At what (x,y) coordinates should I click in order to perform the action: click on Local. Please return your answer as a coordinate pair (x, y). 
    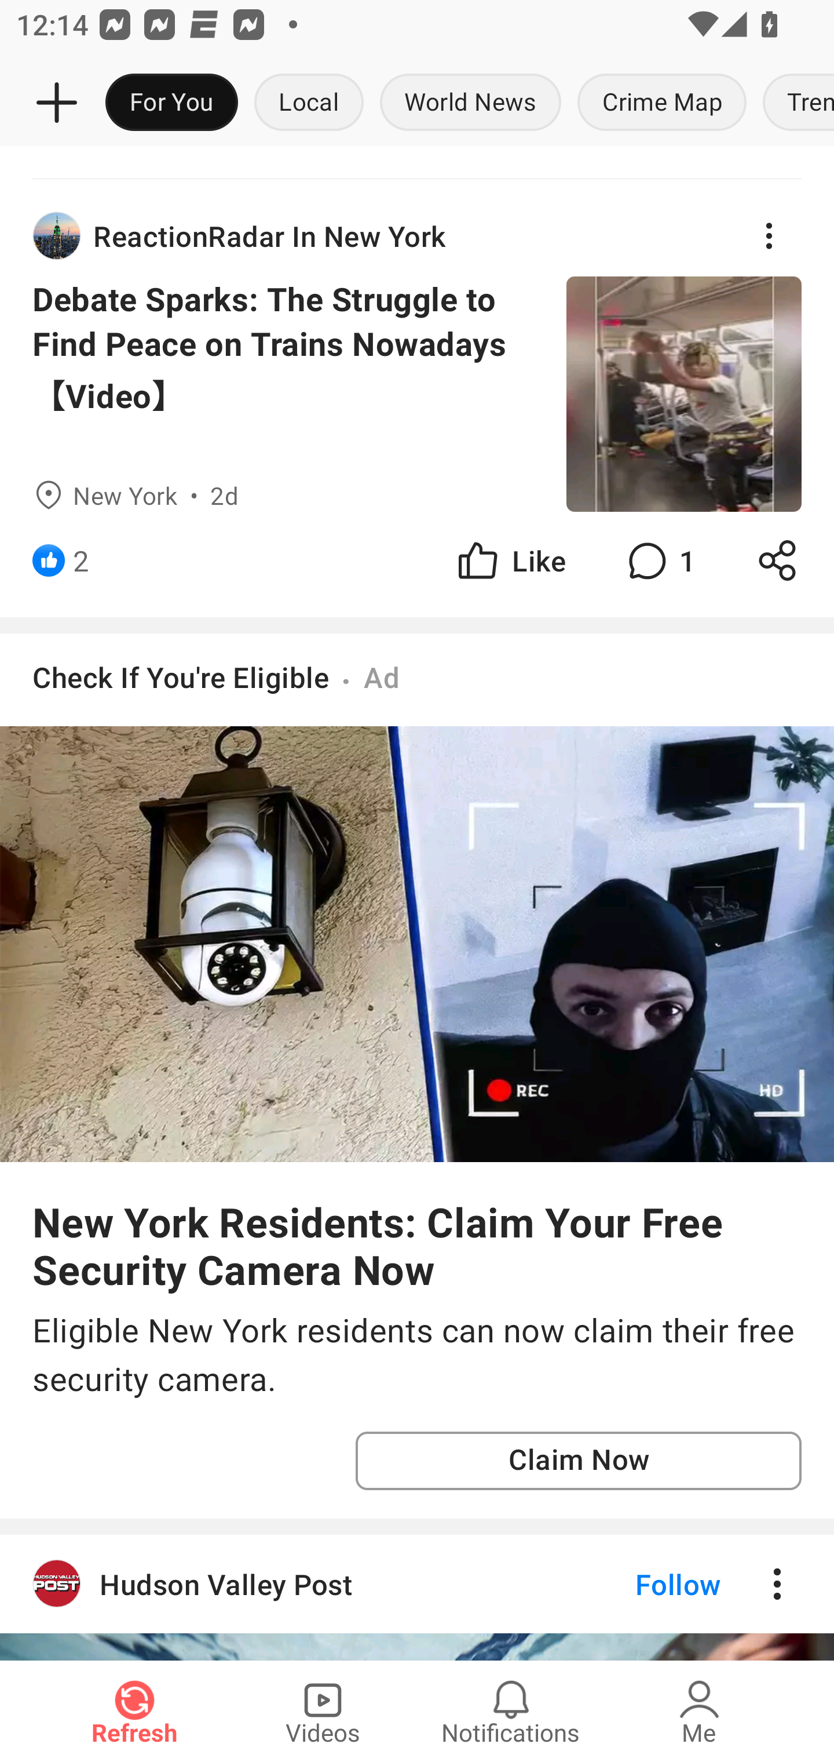
    Looking at the image, I should click on (309, 103).